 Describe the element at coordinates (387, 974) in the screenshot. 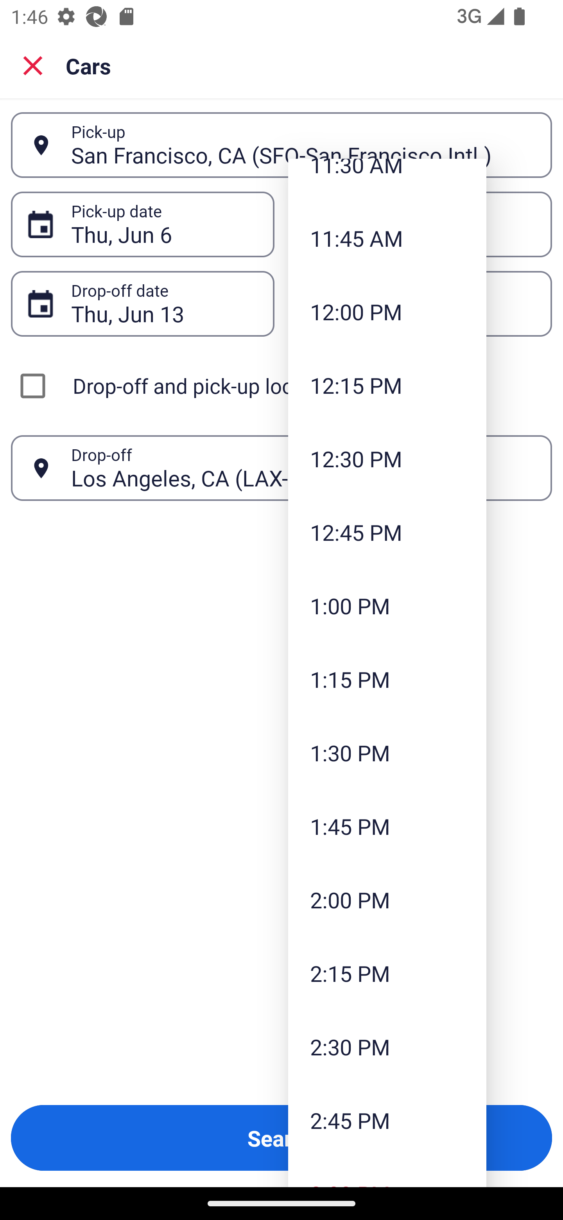

I see `2:15 PM` at that location.